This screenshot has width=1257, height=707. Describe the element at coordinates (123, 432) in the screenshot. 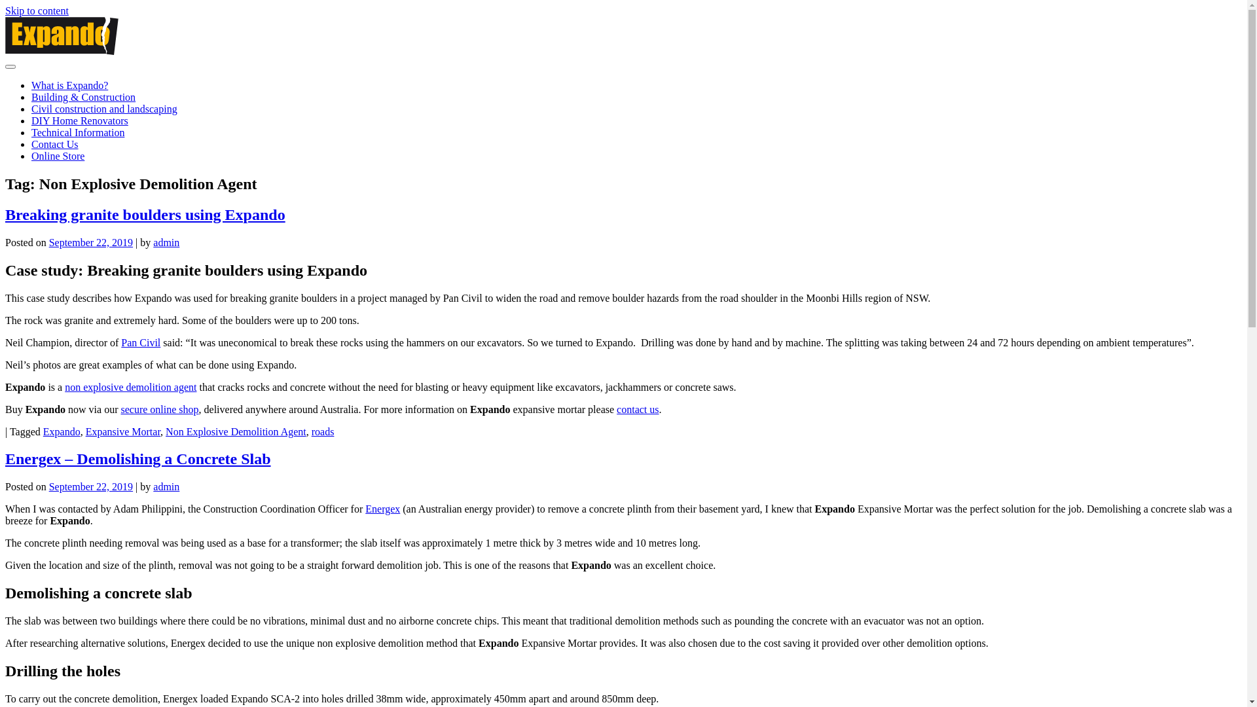

I see `Expansive Mortar` at that location.